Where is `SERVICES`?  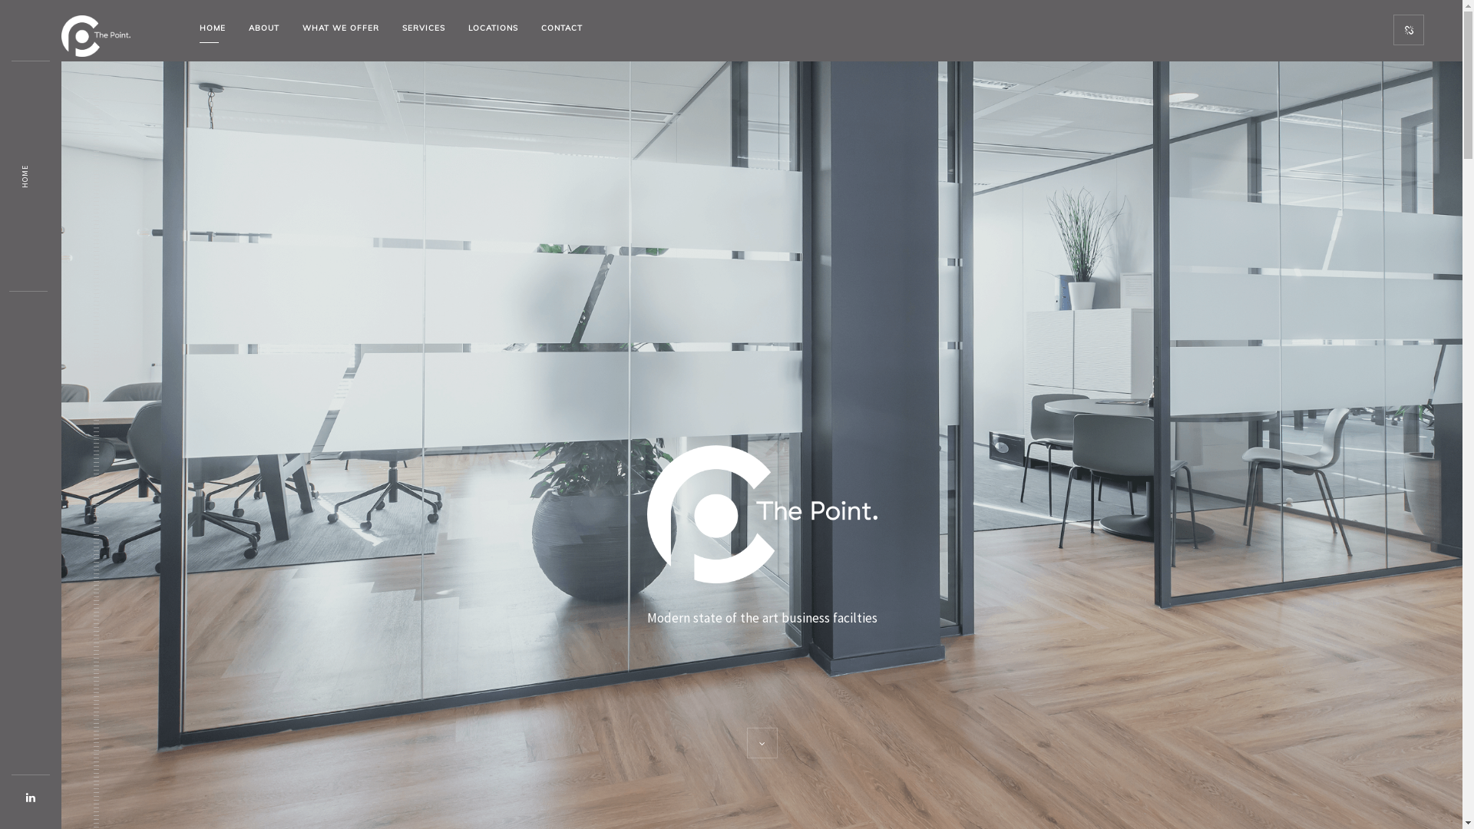
SERVICES is located at coordinates (424, 28).